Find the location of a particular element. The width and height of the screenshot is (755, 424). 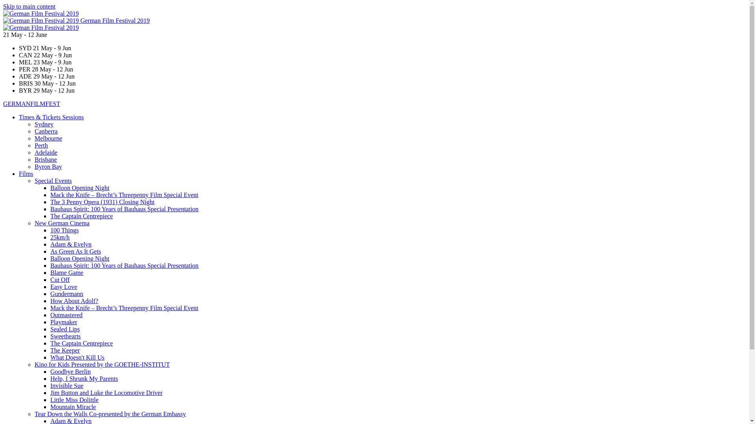

Easy Love is located at coordinates (64, 287).